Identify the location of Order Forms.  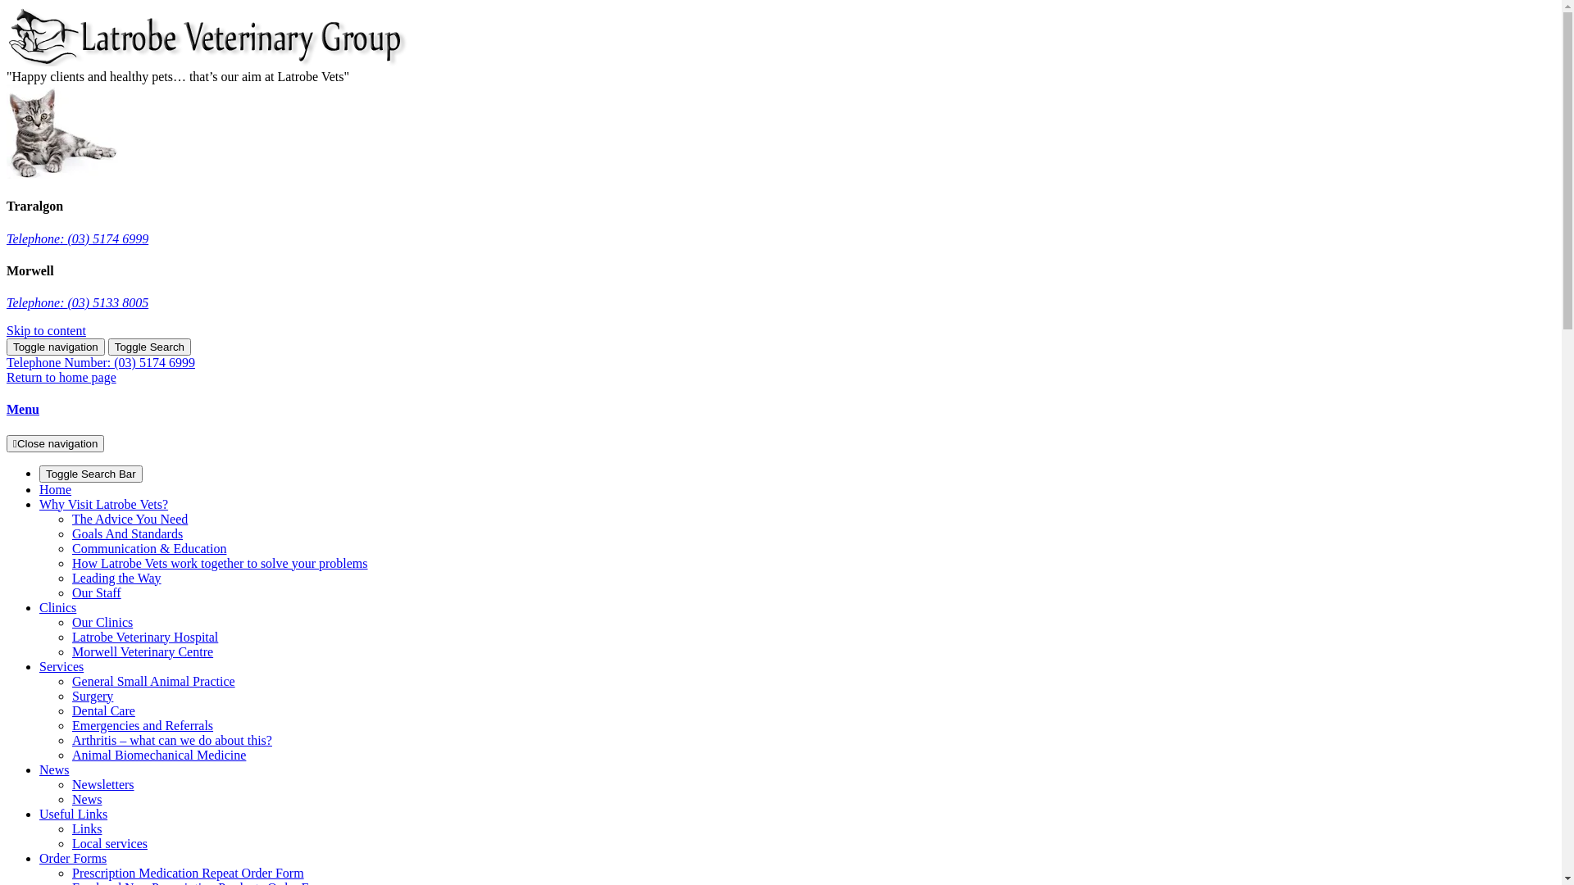
(73, 859).